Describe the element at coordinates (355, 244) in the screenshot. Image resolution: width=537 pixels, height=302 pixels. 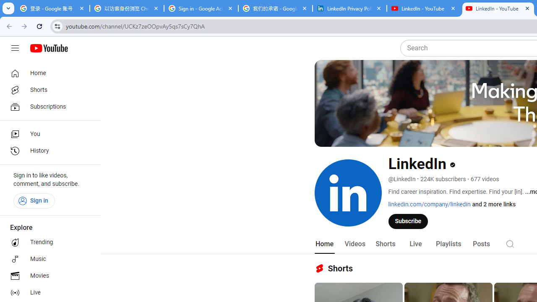
I see `Videos` at that location.